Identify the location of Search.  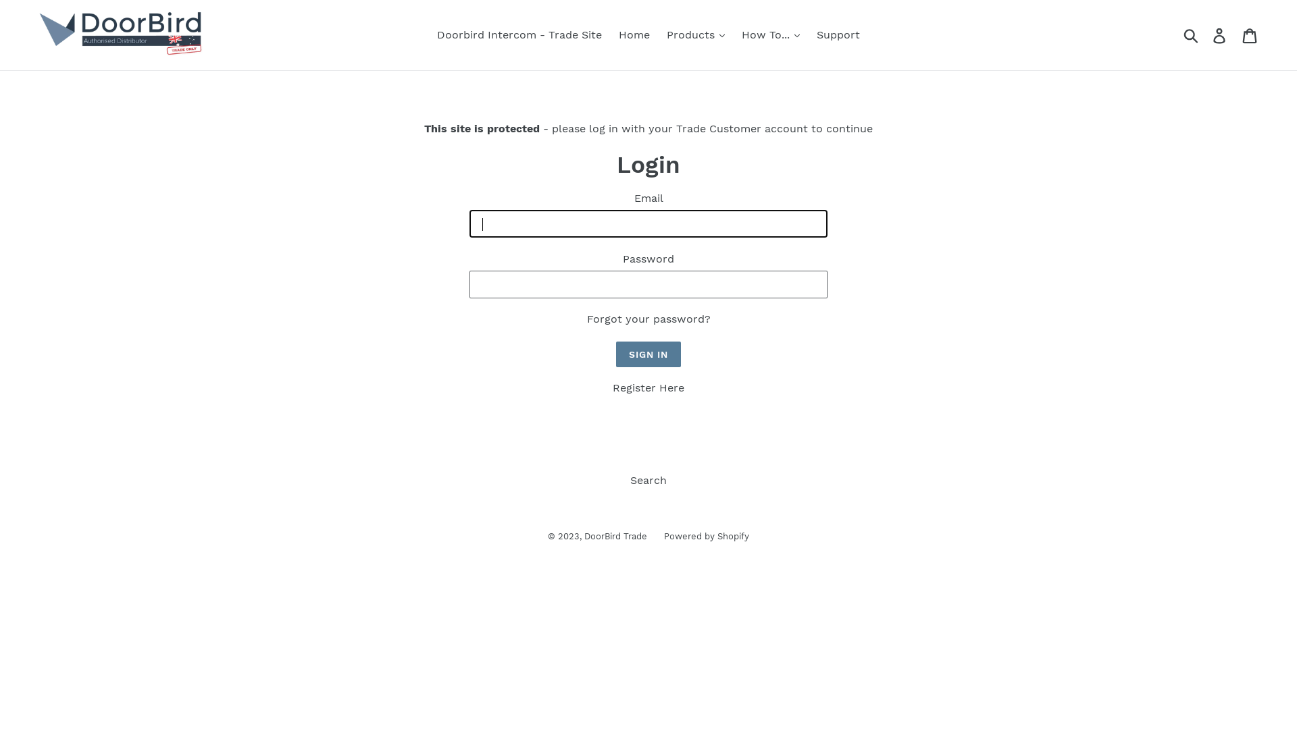
(648, 481).